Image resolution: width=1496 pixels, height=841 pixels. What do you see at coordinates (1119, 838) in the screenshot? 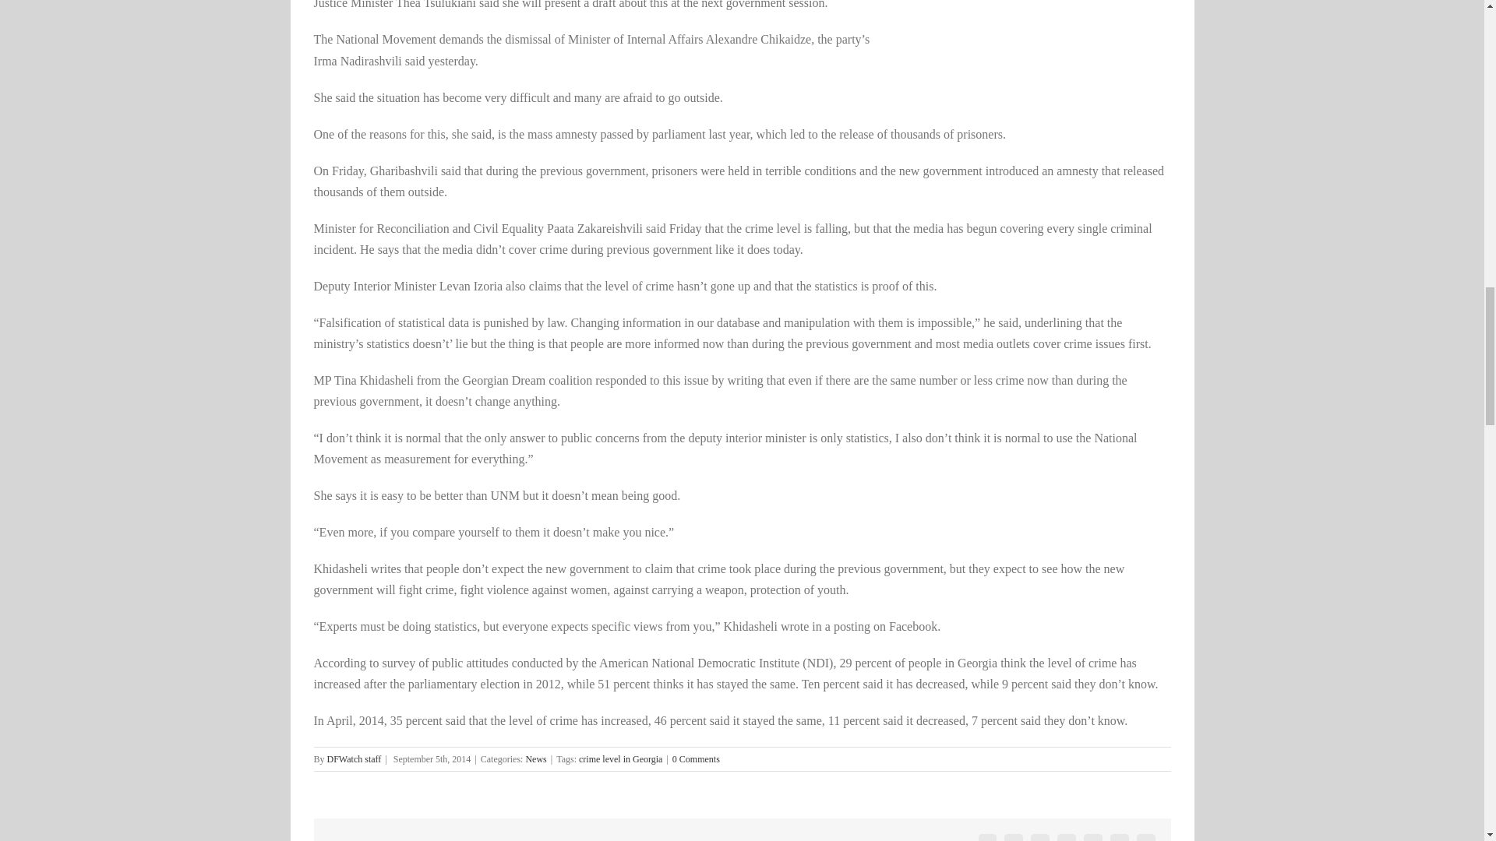
I see `Pinterest` at bounding box center [1119, 838].